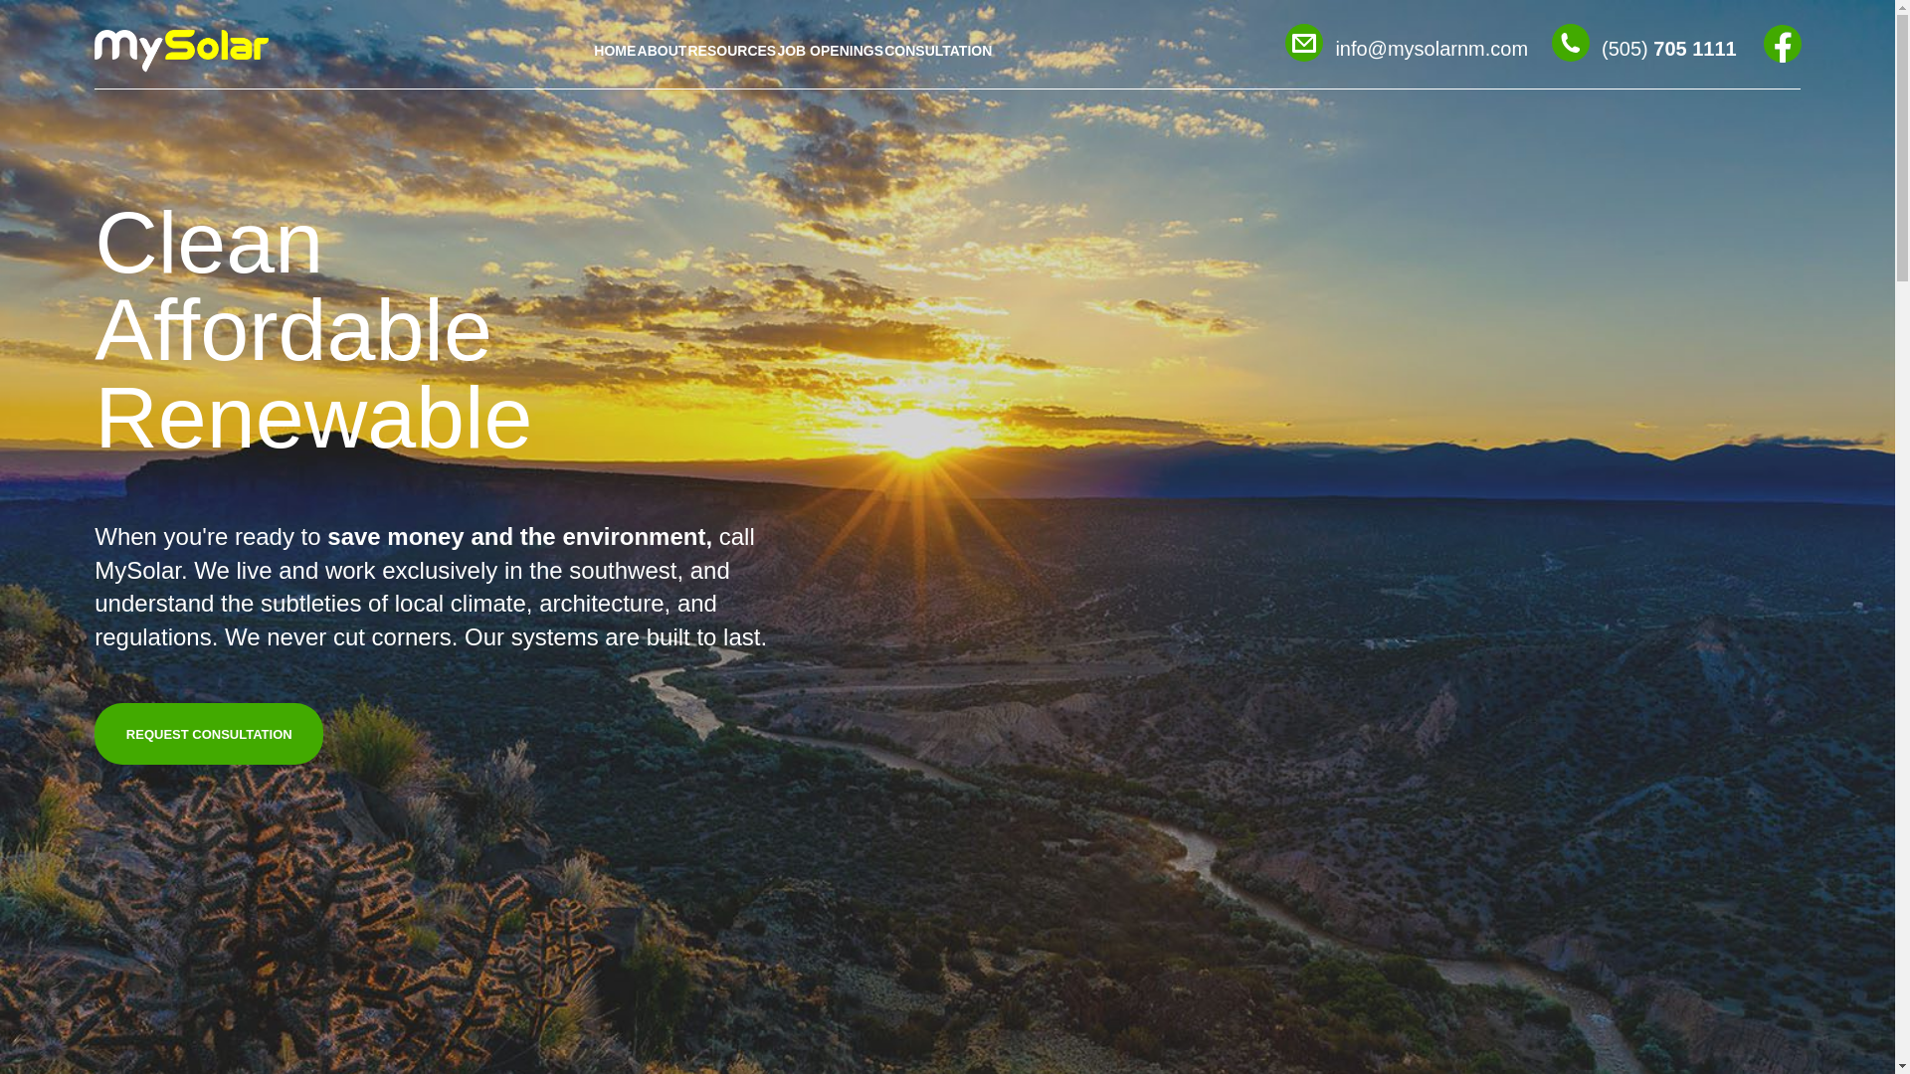 This screenshot has height=1074, width=1910. Describe the element at coordinates (208, 734) in the screenshot. I see `REQUEST CONSULTATION` at that location.